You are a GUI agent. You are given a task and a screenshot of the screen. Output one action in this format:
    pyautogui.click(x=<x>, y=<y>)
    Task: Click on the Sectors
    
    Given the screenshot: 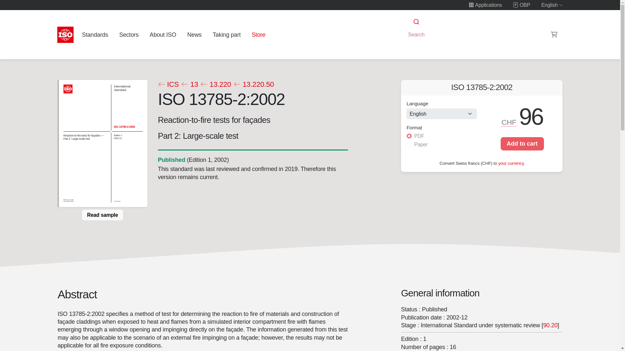 What is the action you would take?
    pyautogui.click(x=129, y=34)
    